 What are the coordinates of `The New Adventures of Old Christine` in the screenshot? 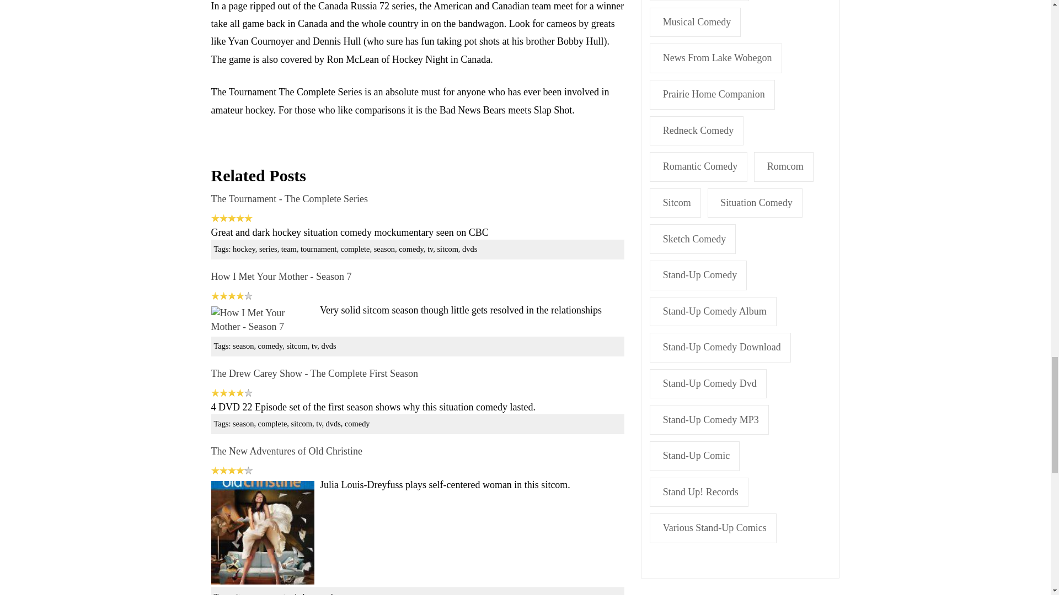 It's located at (286, 451).